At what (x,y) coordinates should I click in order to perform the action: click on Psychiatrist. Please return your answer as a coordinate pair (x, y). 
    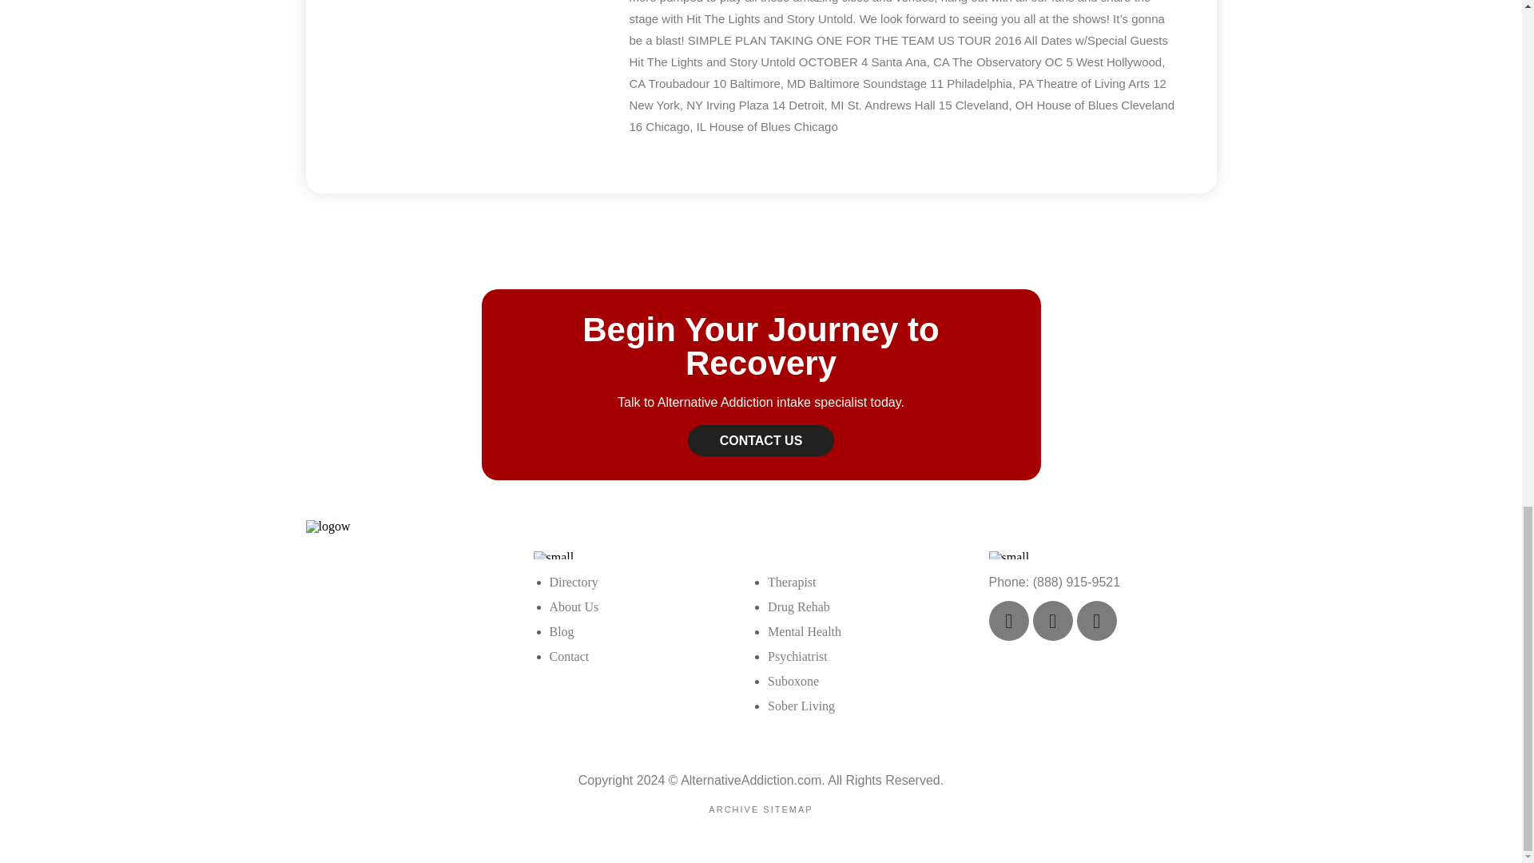
    Looking at the image, I should click on (797, 657).